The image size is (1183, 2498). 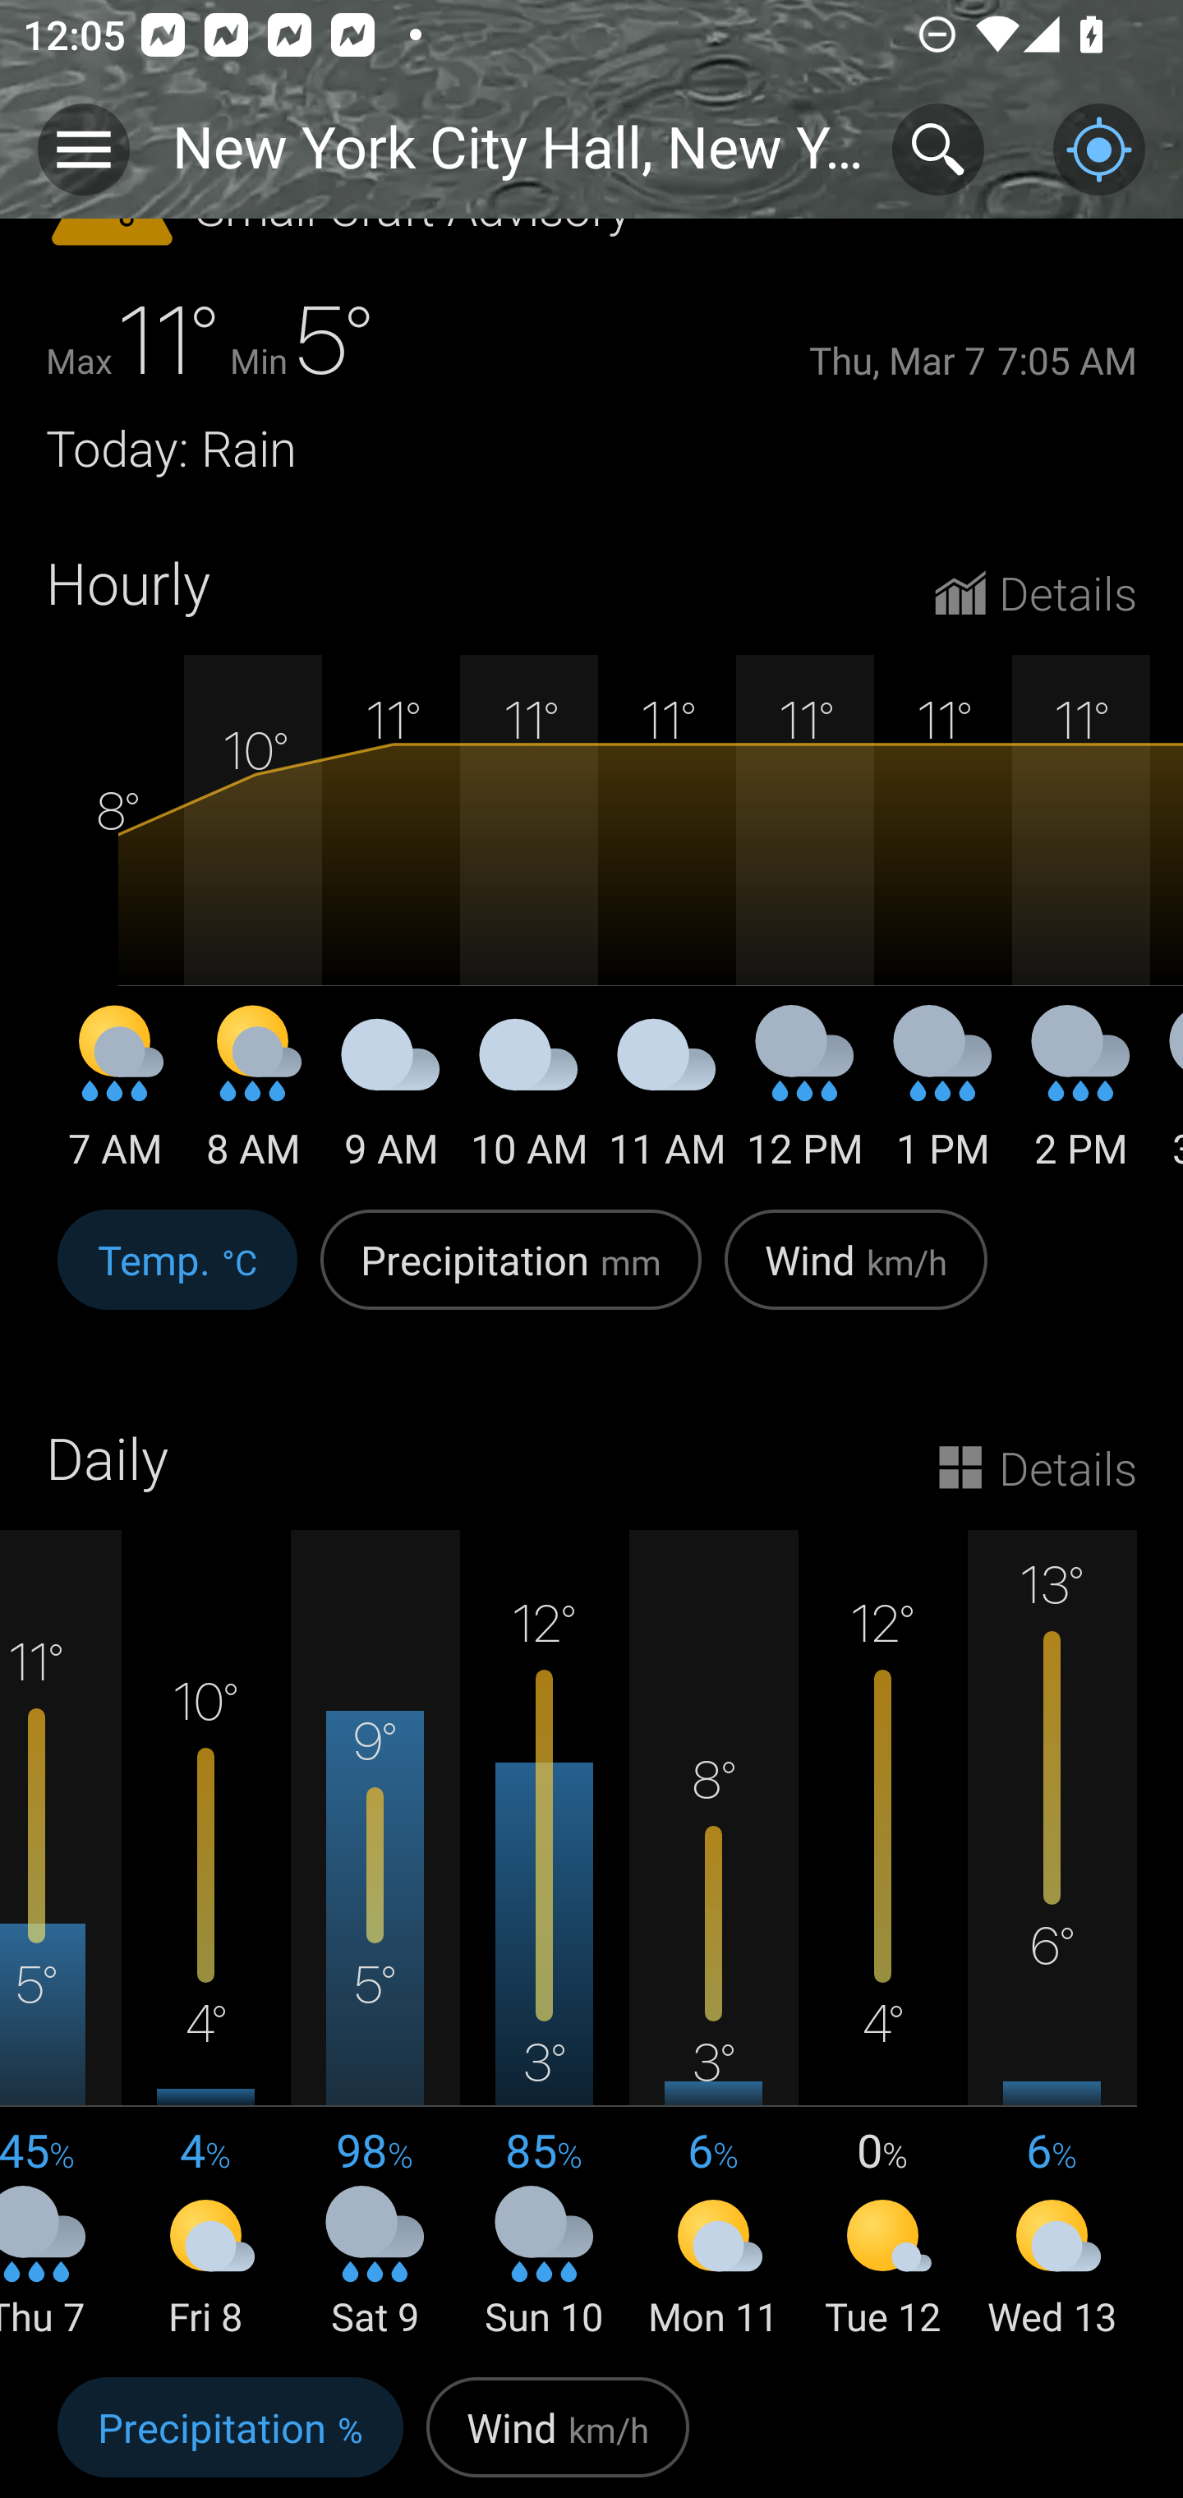 What do you see at coordinates (557, 2431) in the screenshot?
I see `Wind km/h` at bounding box center [557, 2431].